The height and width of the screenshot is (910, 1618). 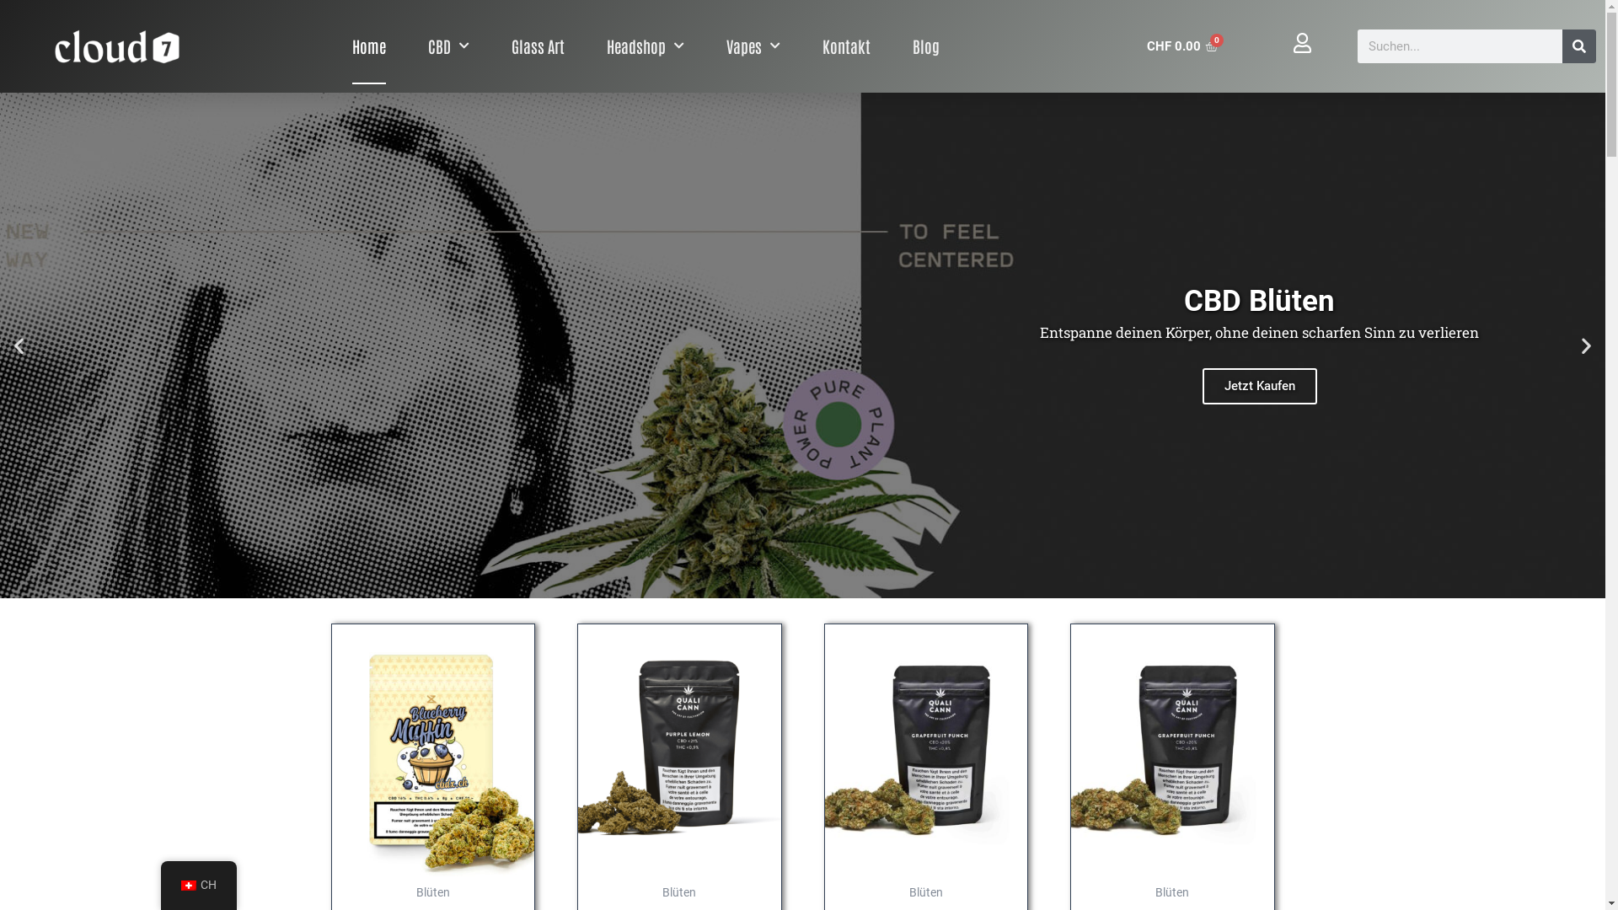 I want to click on Headshop, so click(x=646, y=46).